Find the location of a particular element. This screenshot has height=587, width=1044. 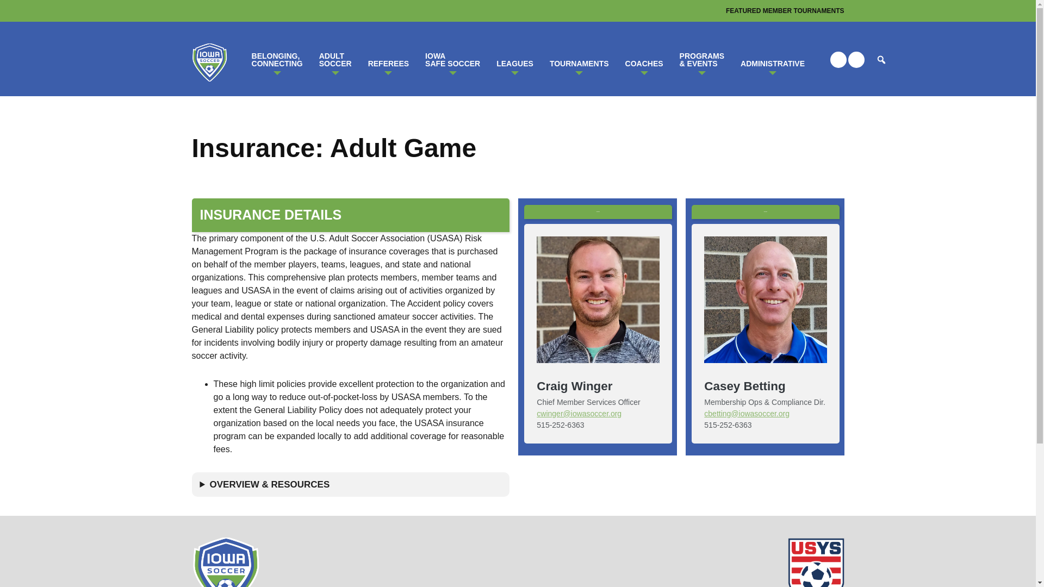

Search is located at coordinates (515, 59).